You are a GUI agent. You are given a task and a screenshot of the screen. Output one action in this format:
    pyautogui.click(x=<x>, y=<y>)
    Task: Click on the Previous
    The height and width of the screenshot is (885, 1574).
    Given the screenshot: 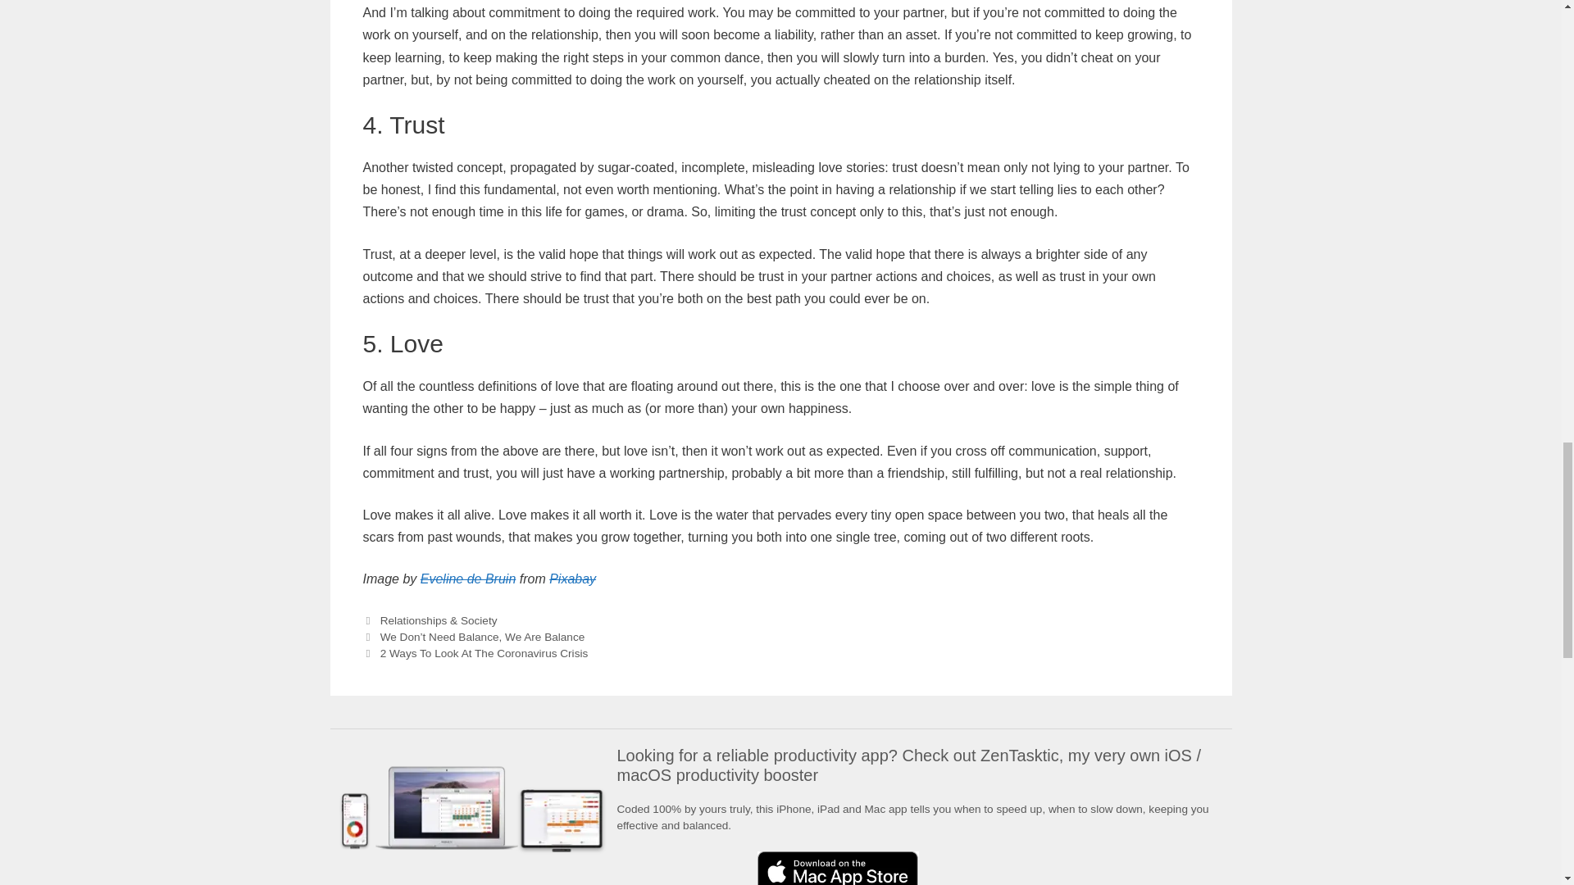 What is the action you would take?
    pyautogui.click(x=472, y=638)
    